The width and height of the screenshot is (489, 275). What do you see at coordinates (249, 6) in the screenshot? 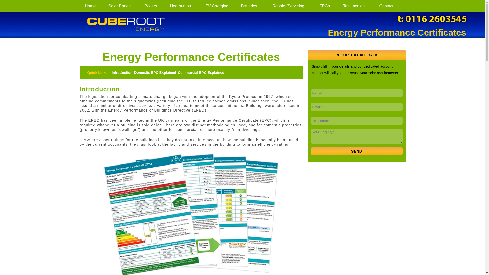
I see `Batteries` at bounding box center [249, 6].